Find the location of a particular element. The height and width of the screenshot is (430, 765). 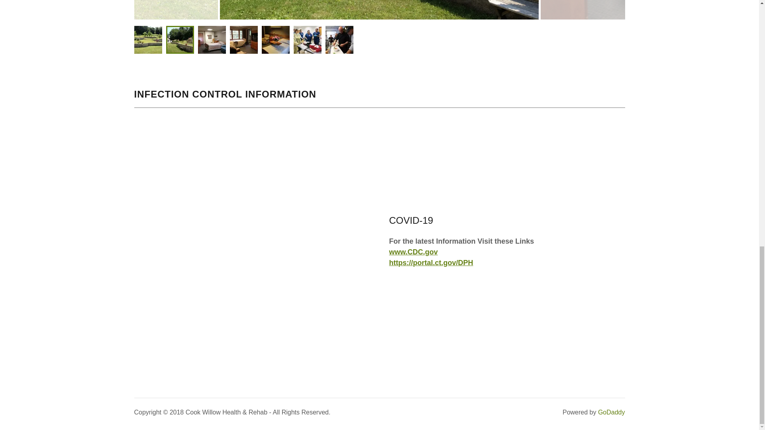

www.CDC.gov is located at coordinates (413, 252).